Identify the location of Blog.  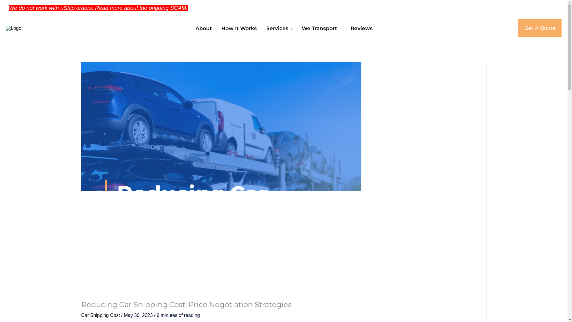
(417, 9).